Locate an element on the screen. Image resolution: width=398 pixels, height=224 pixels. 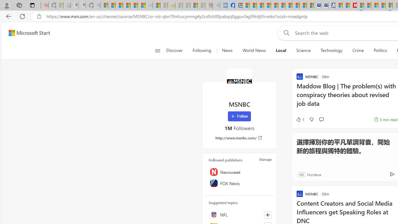
World - MSN is located at coordinates (260, 6).